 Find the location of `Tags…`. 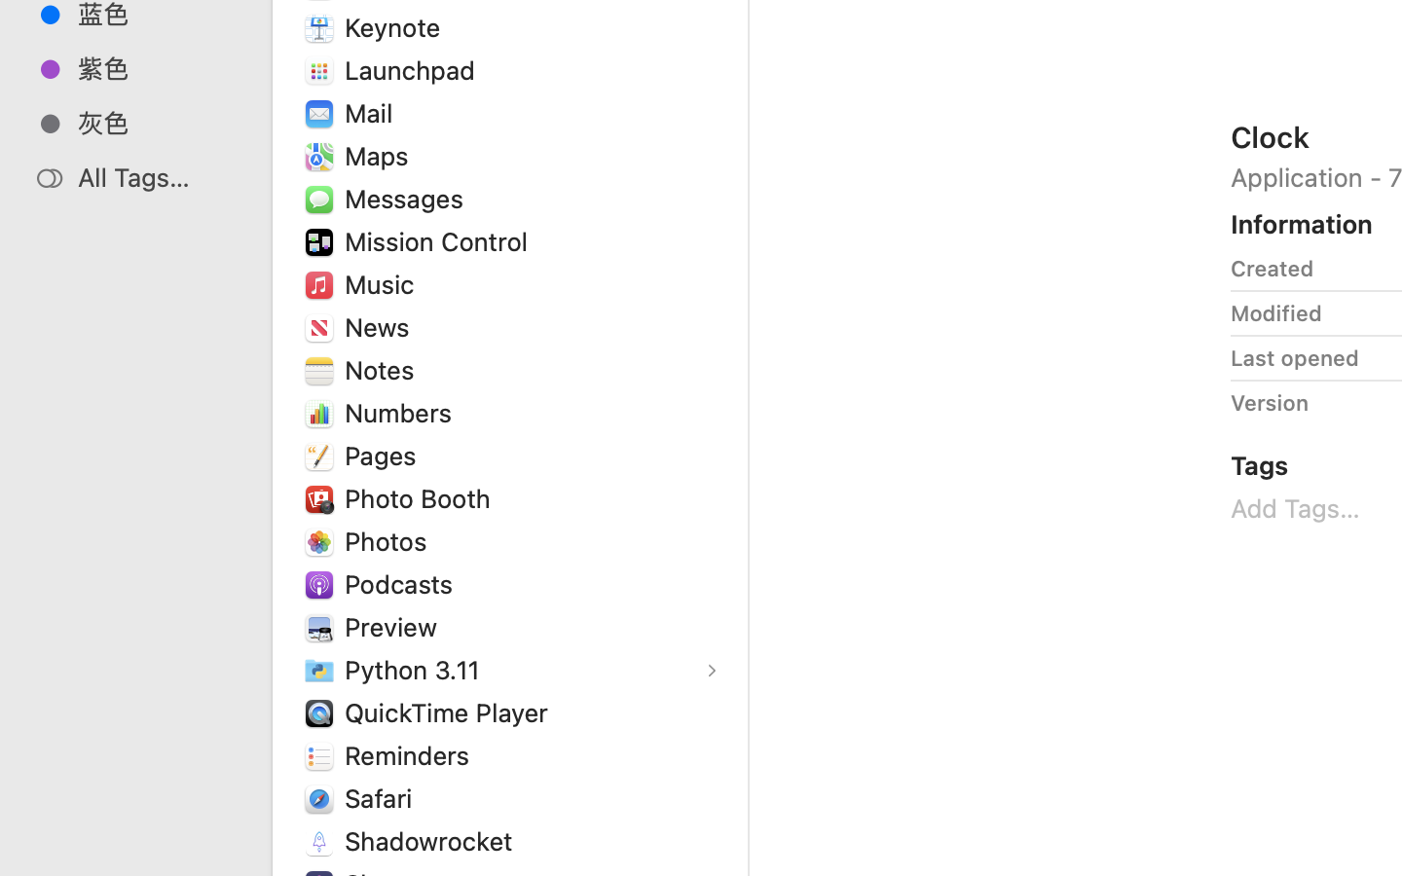

Tags… is located at coordinates (42, 860).